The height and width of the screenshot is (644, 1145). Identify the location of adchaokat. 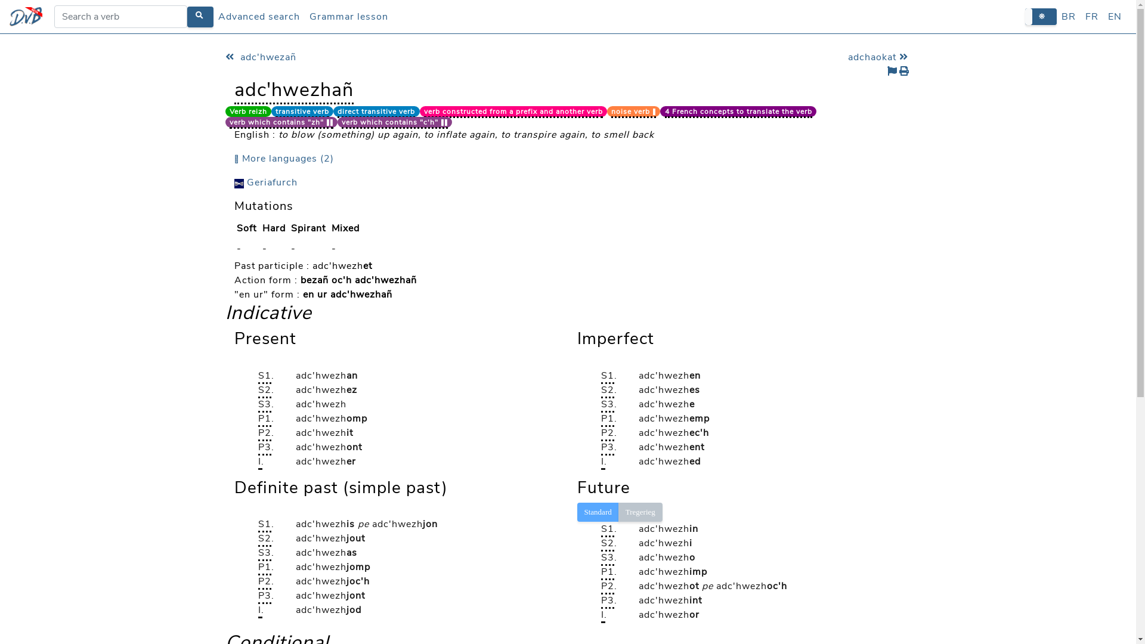
(880, 57).